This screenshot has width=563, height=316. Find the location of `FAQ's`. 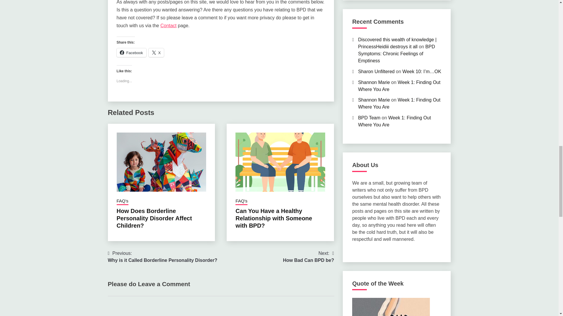

FAQ's is located at coordinates (241, 202).